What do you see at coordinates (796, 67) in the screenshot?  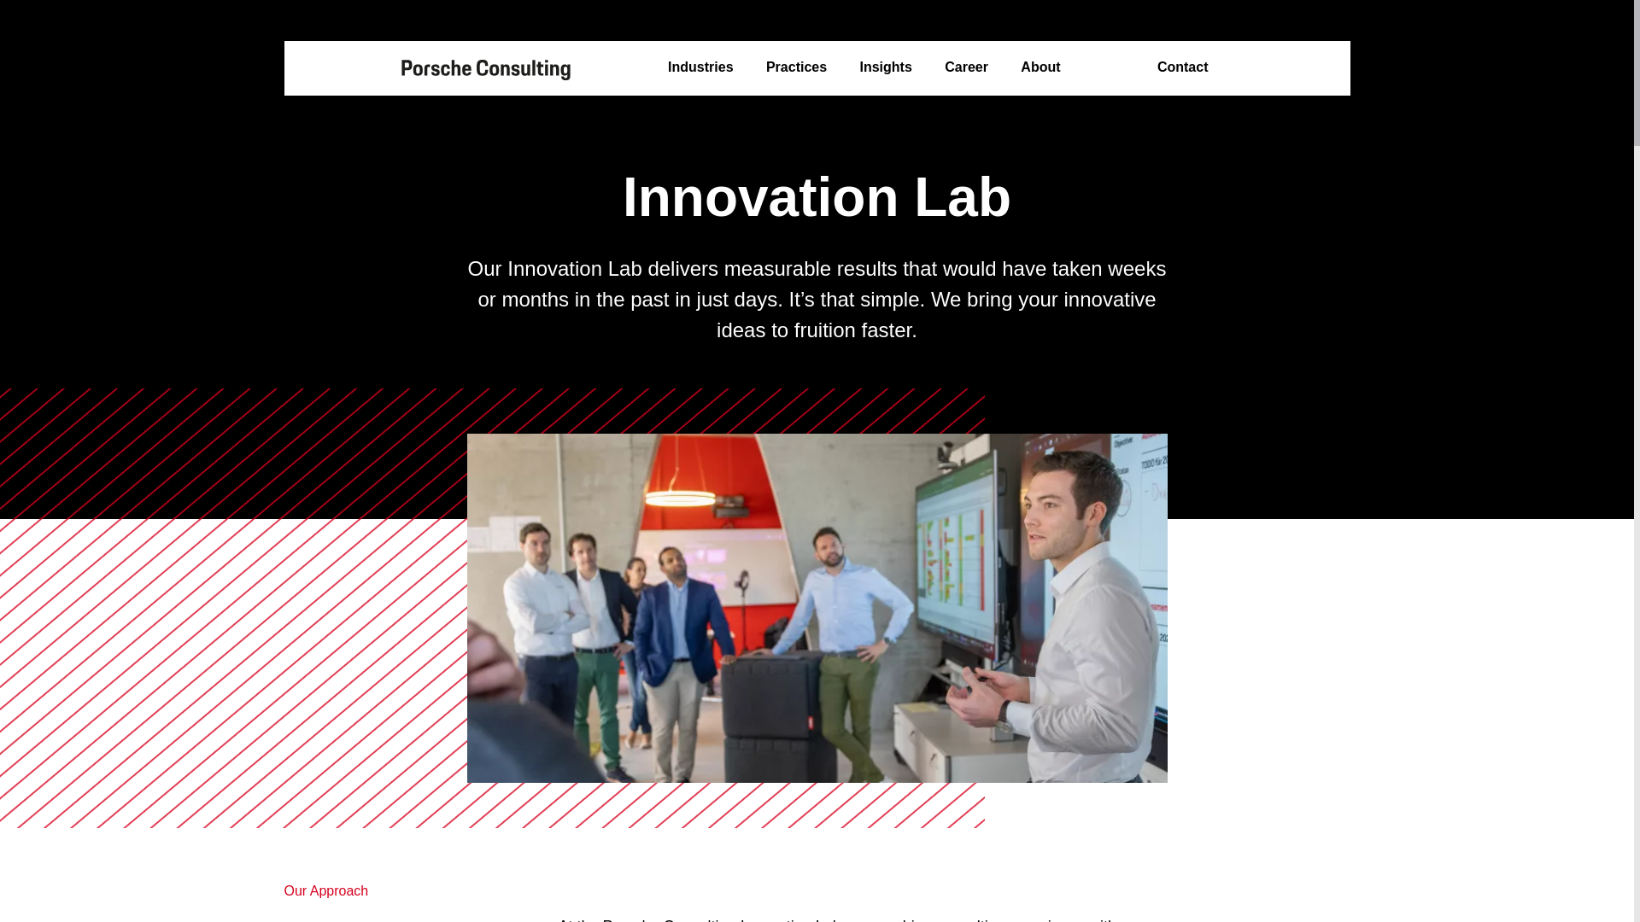 I see `Practices` at bounding box center [796, 67].